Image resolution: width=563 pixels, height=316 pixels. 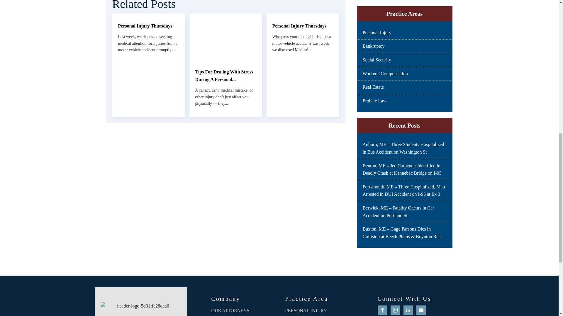 What do you see at coordinates (374, 101) in the screenshot?
I see `Probate Law` at bounding box center [374, 101].